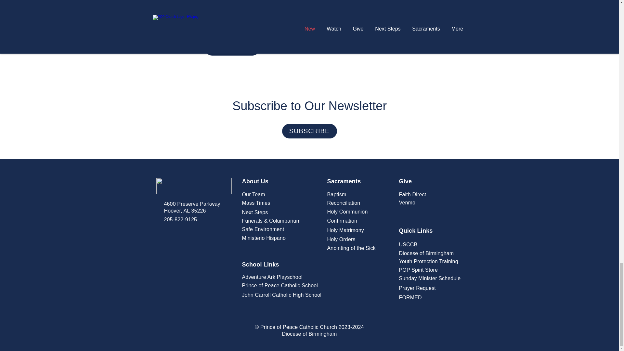 The width and height of the screenshot is (624, 351). What do you see at coordinates (253, 194) in the screenshot?
I see `Our Team` at bounding box center [253, 194].